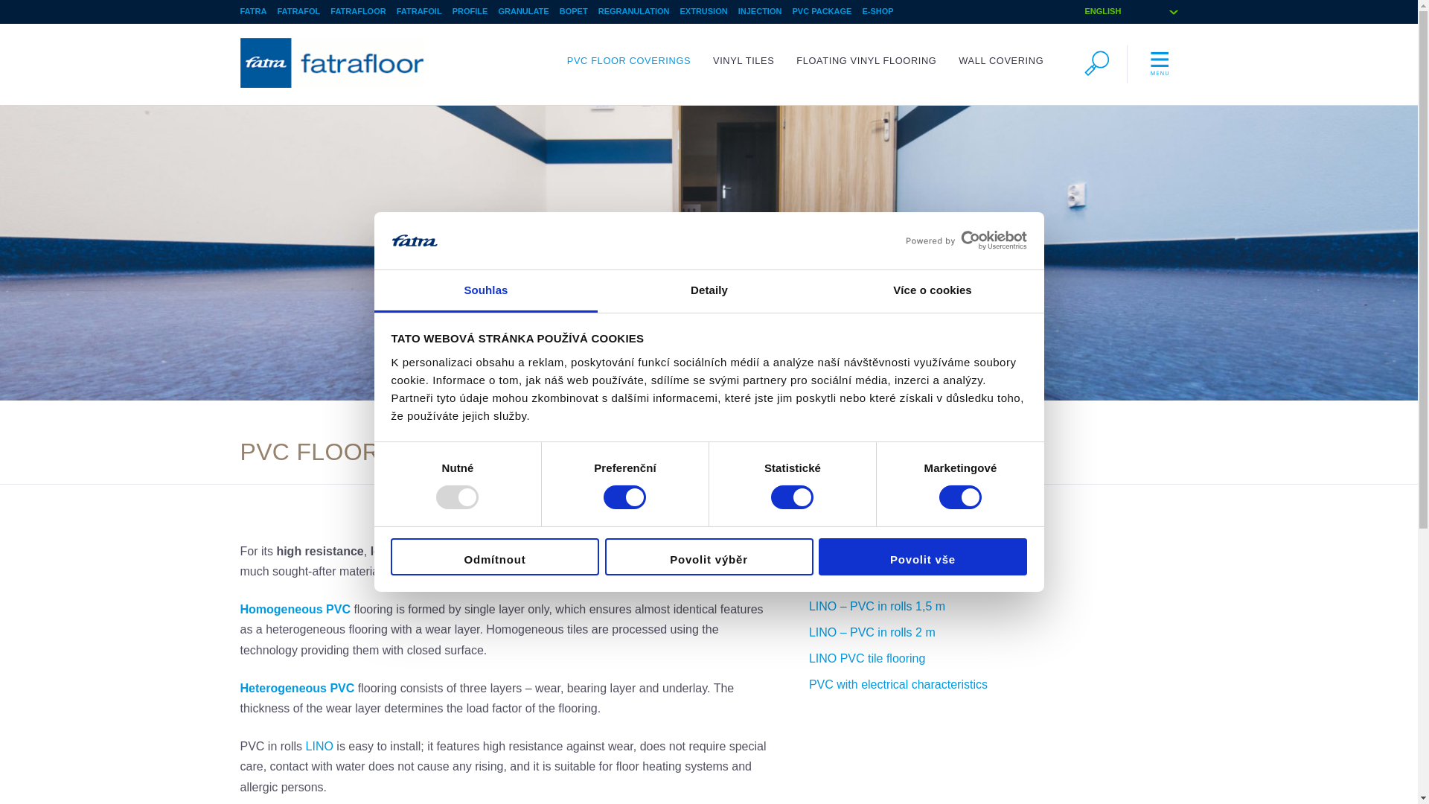 The width and height of the screenshot is (1429, 804). I want to click on Detaily, so click(709, 291).